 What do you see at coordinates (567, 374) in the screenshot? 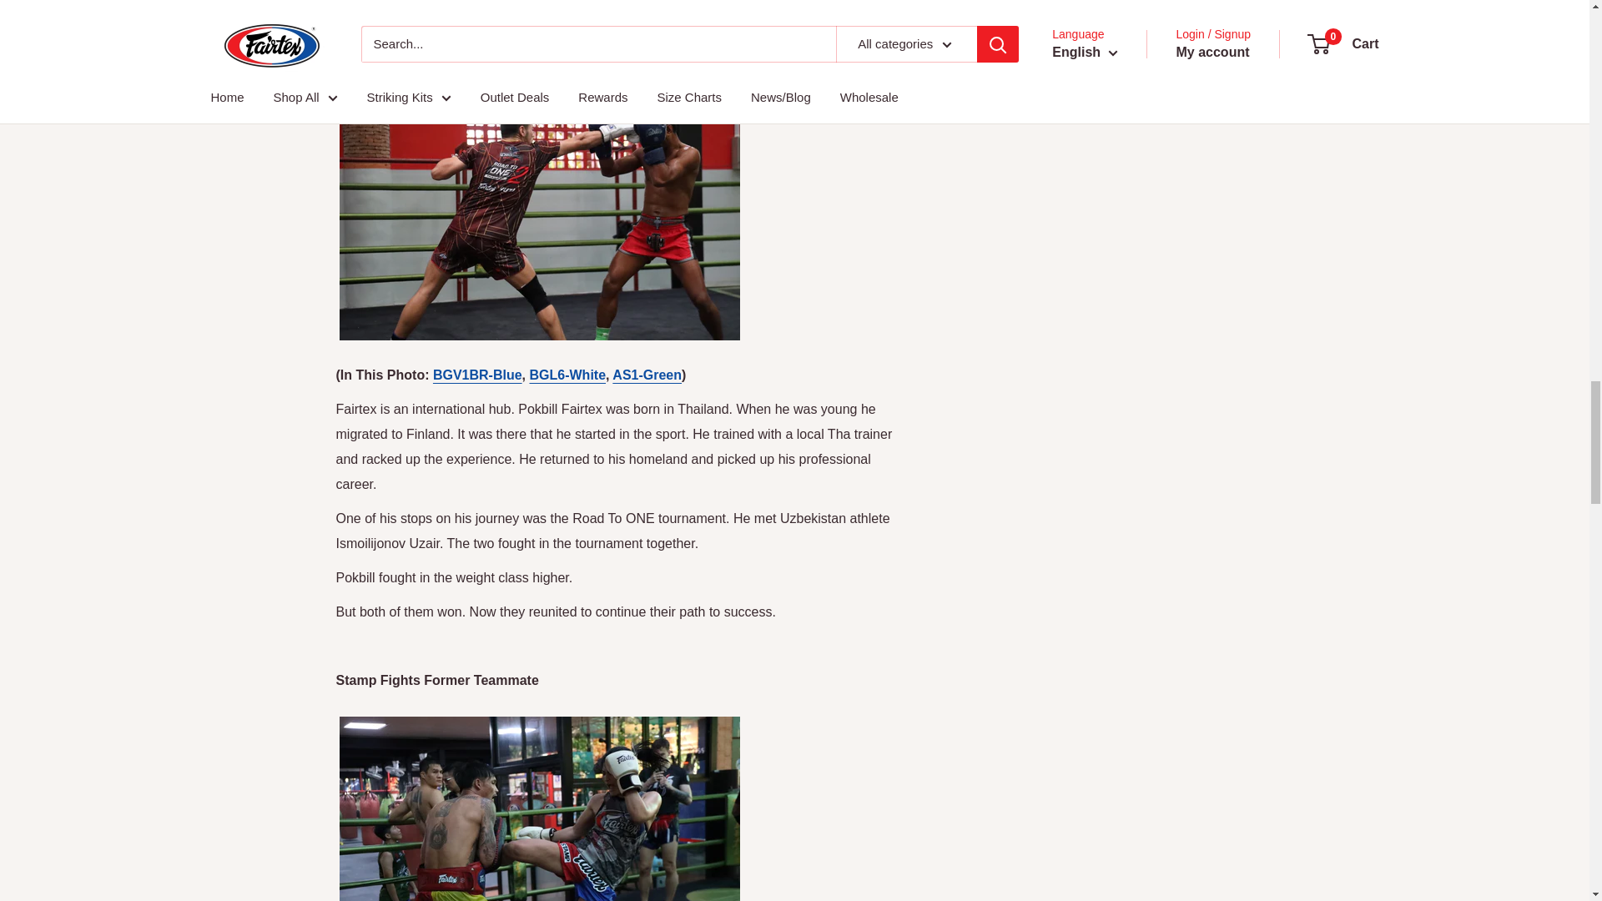
I see `BGL6-White` at bounding box center [567, 374].